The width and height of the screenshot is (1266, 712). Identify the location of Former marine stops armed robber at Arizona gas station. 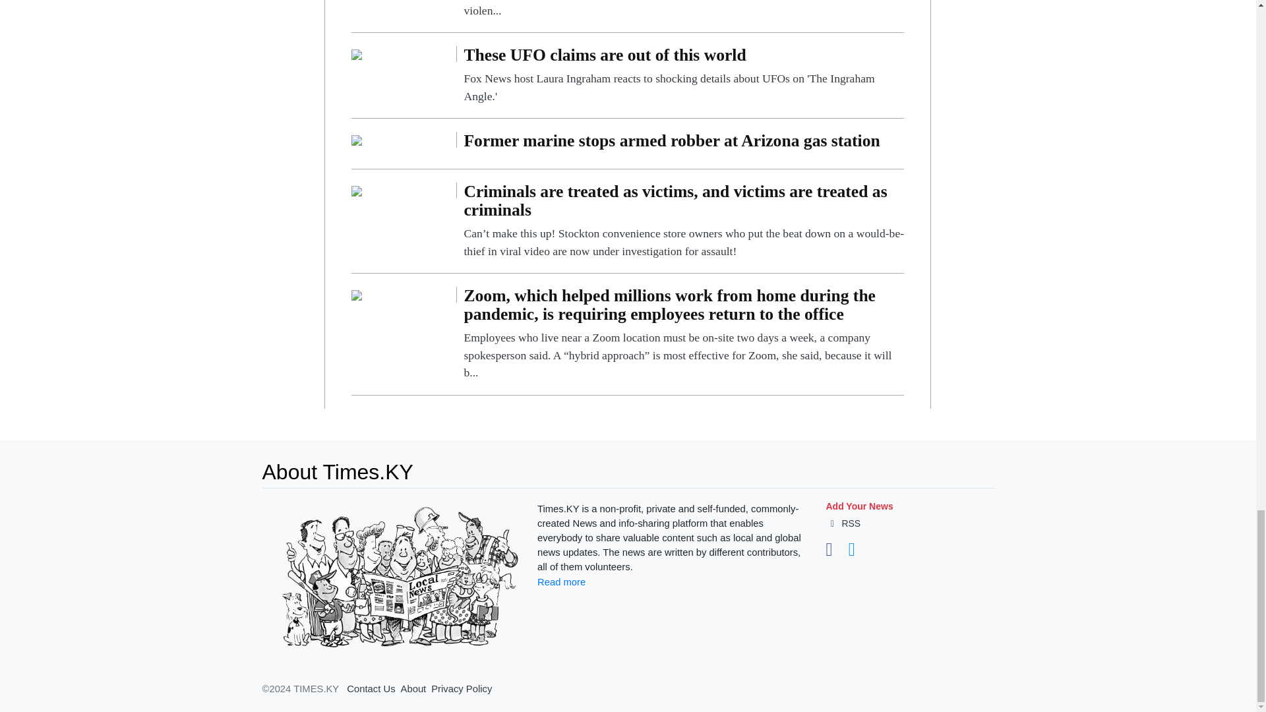
(357, 140).